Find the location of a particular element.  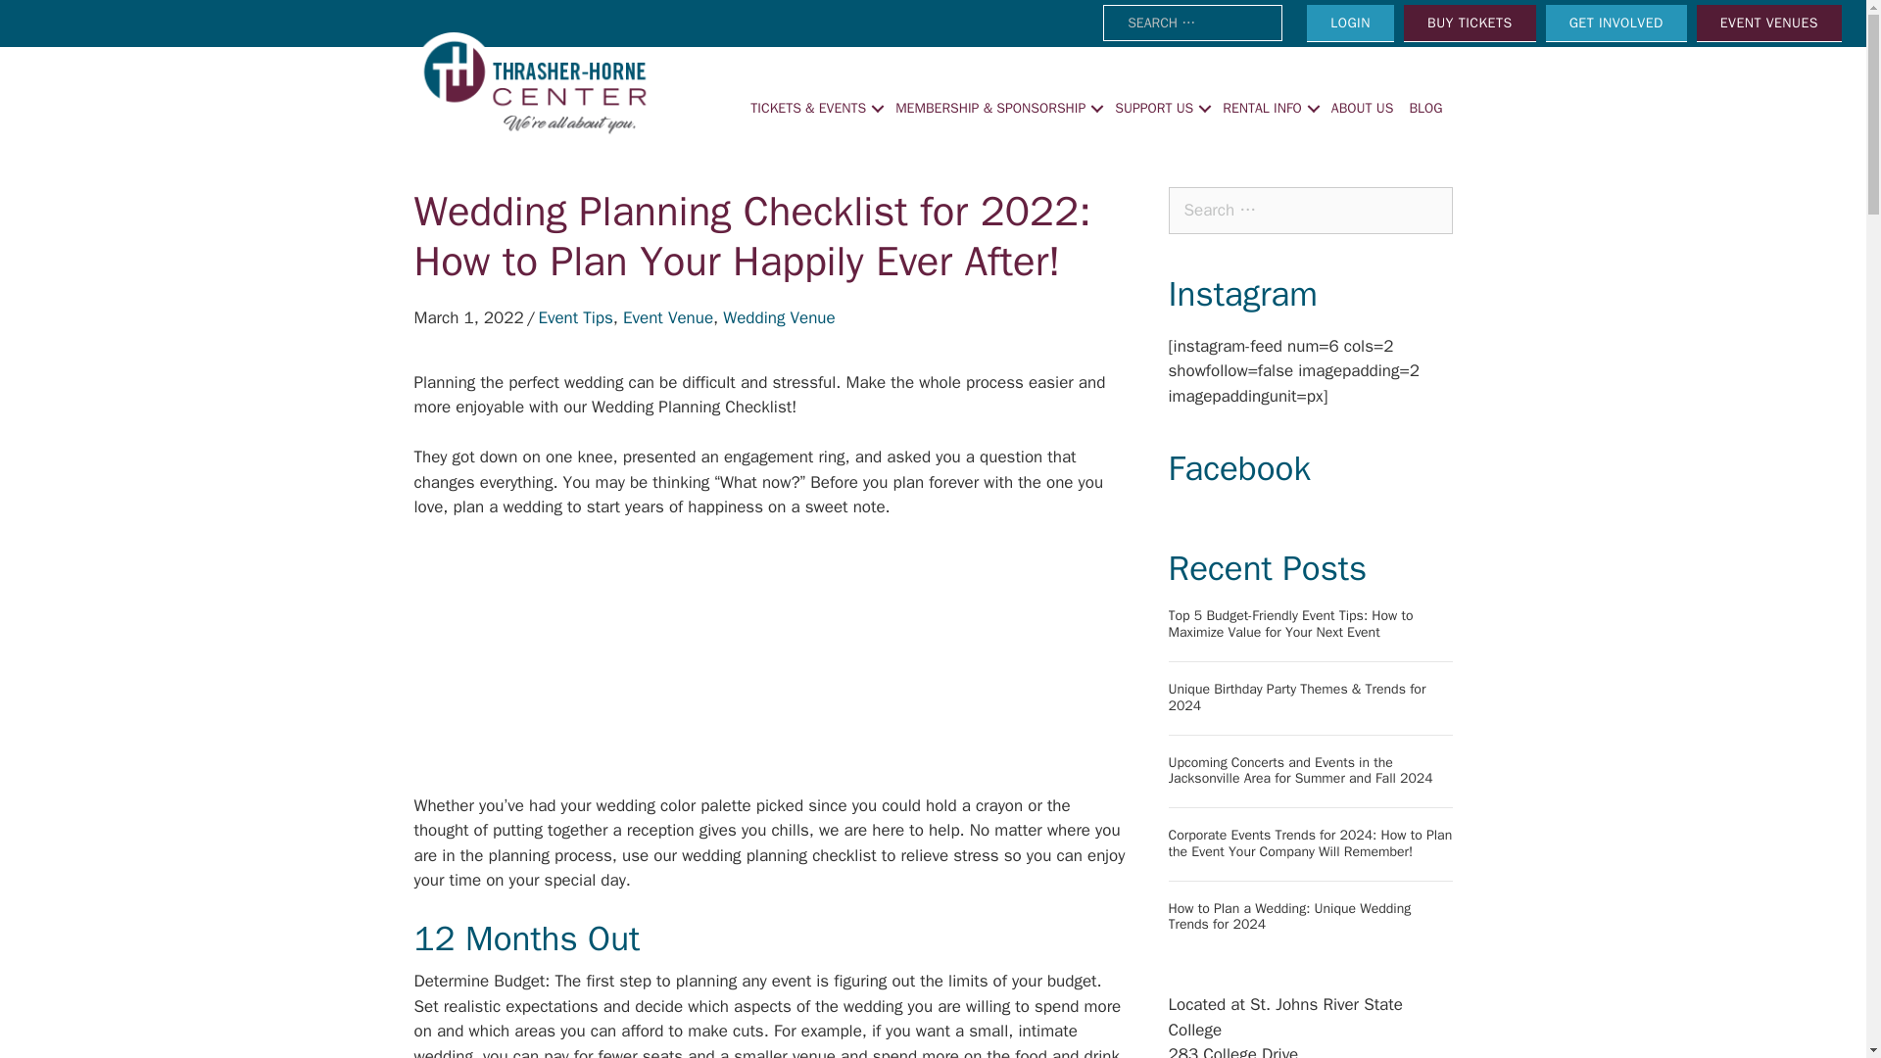

BUY TICKETS is located at coordinates (1470, 24).